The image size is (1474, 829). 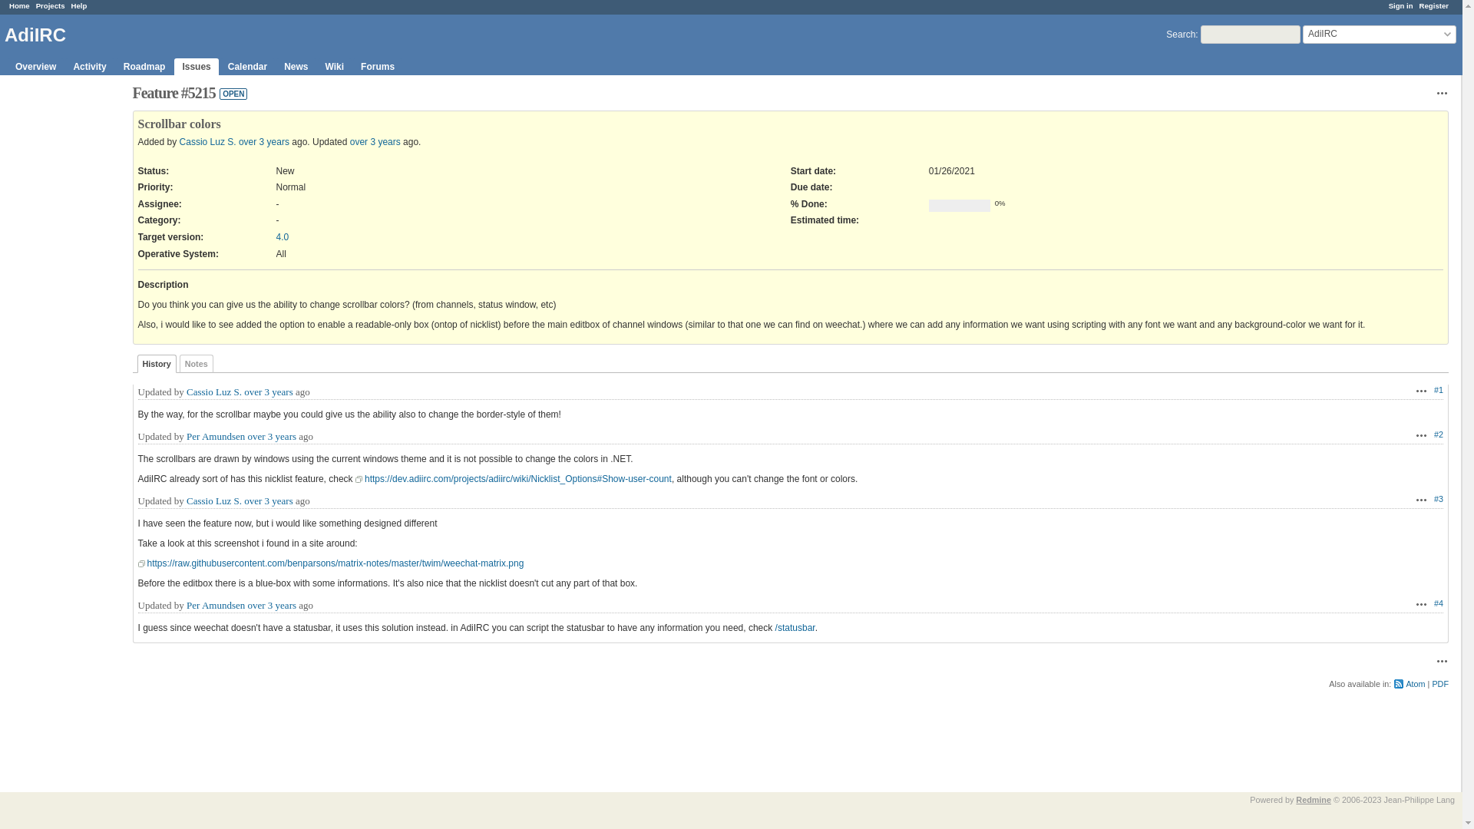 What do you see at coordinates (197, 364) in the screenshot?
I see `Notes` at bounding box center [197, 364].